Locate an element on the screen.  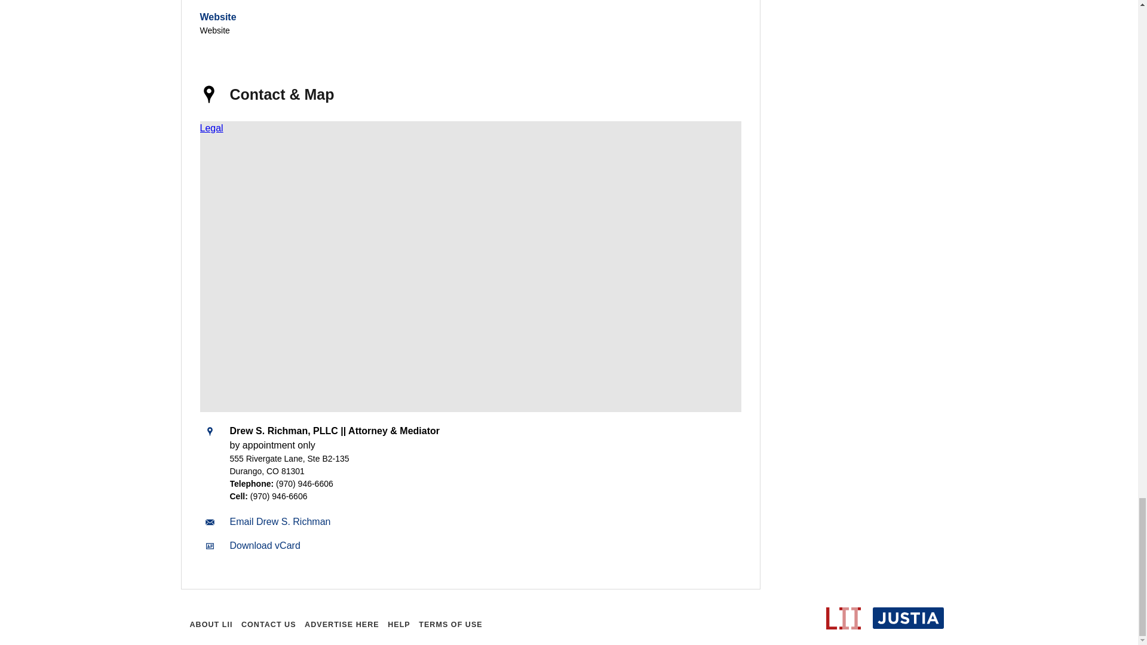
Download vCard is located at coordinates (264, 546).